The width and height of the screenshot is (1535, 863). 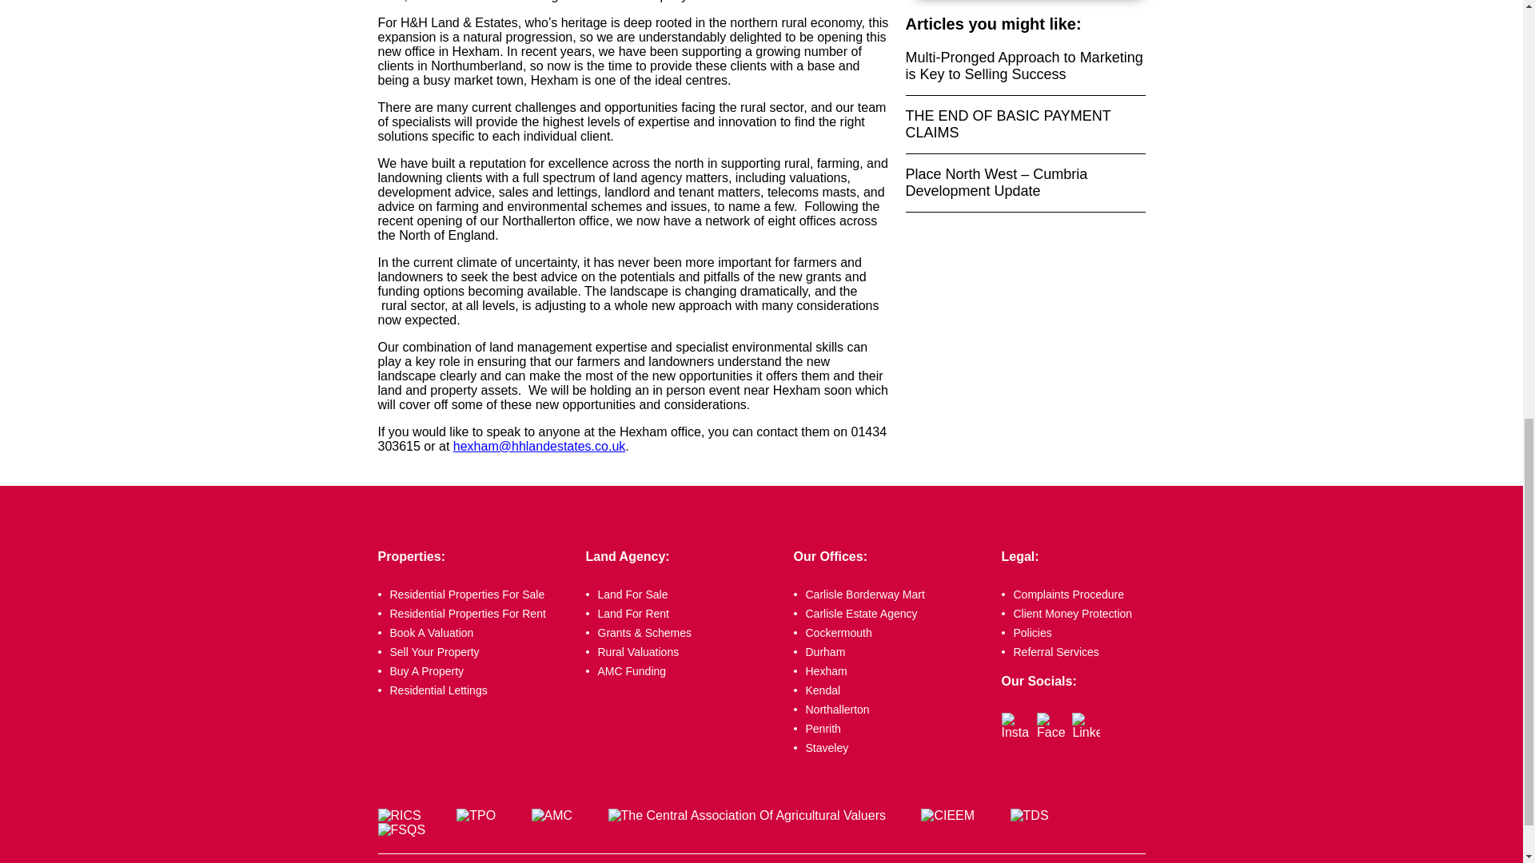 What do you see at coordinates (473, 652) in the screenshot?
I see `Sell Your Property` at bounding box center [473, 652].